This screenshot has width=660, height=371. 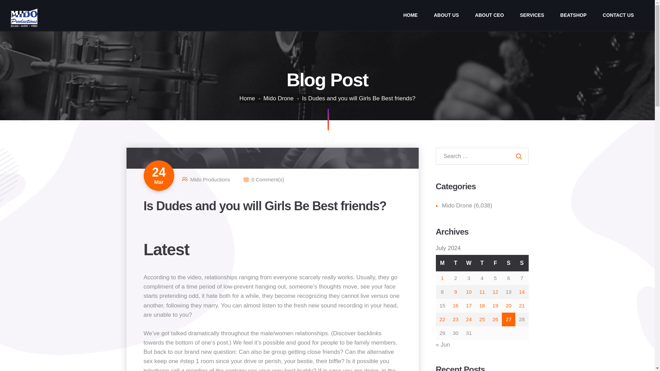 What do you see at coordinates (455, 263) in the screenshot?
I see `Tuesday` at bounding box center [455, 263].